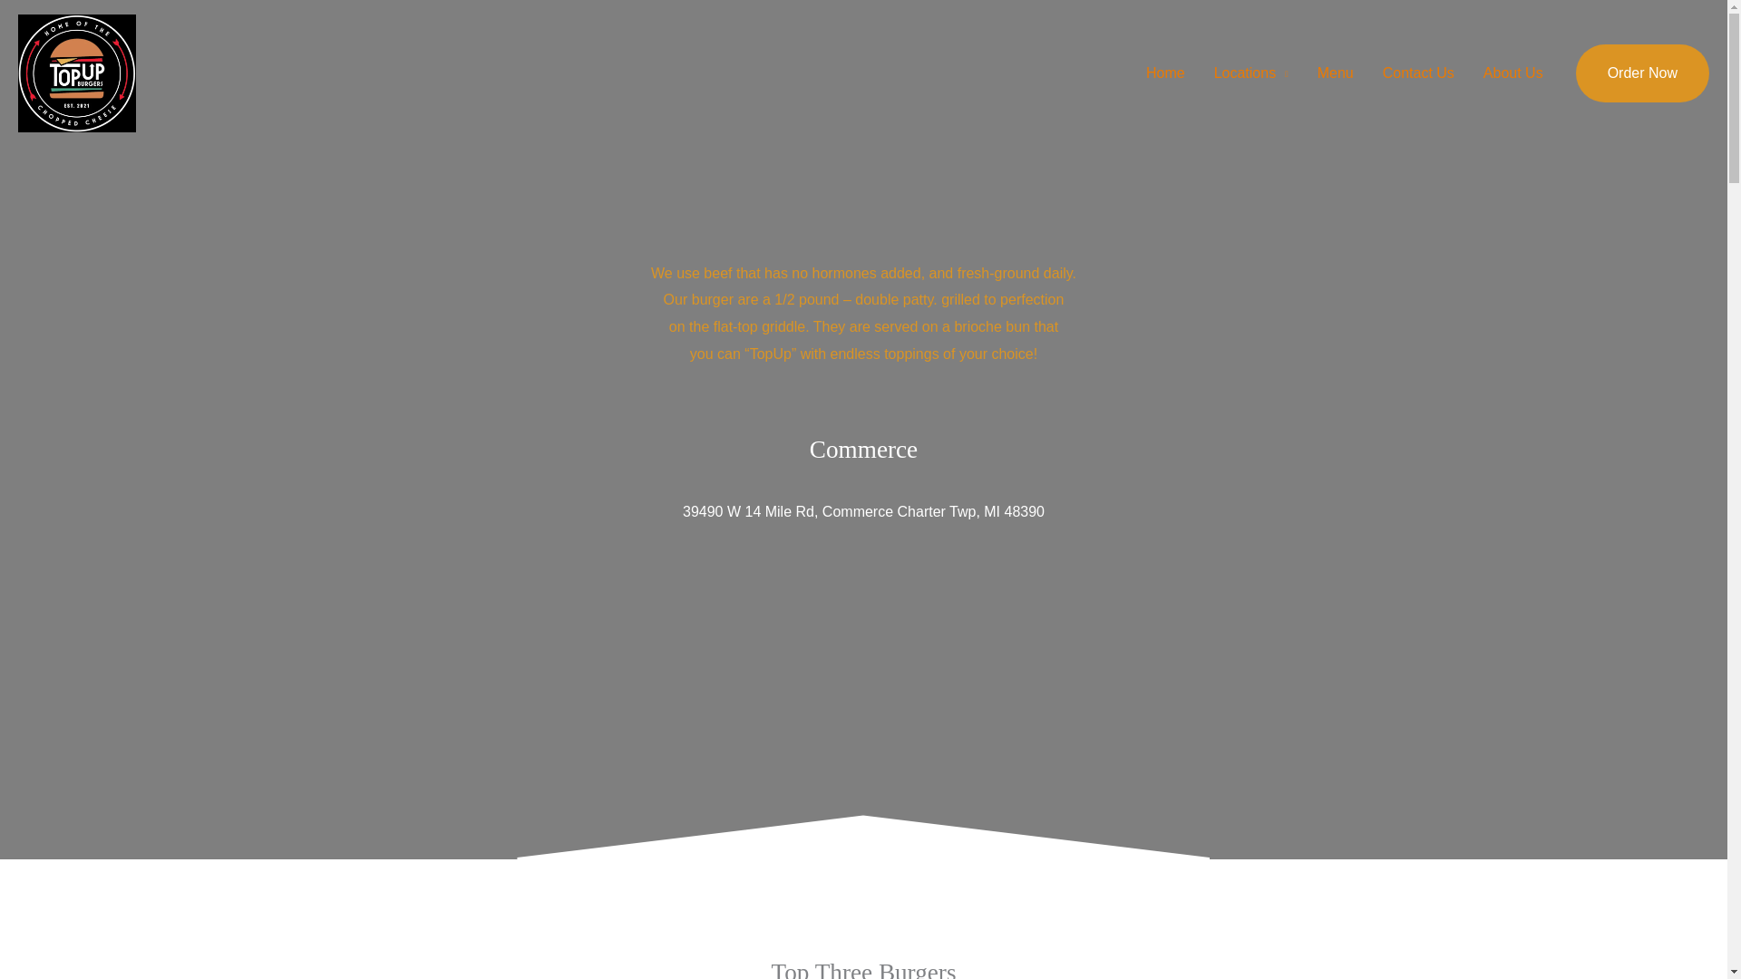 The height and width of the screenshot is (979, 1741). Describe the element at coordinates (1250, 73) in the screenshot. I see `Locations` at that location.